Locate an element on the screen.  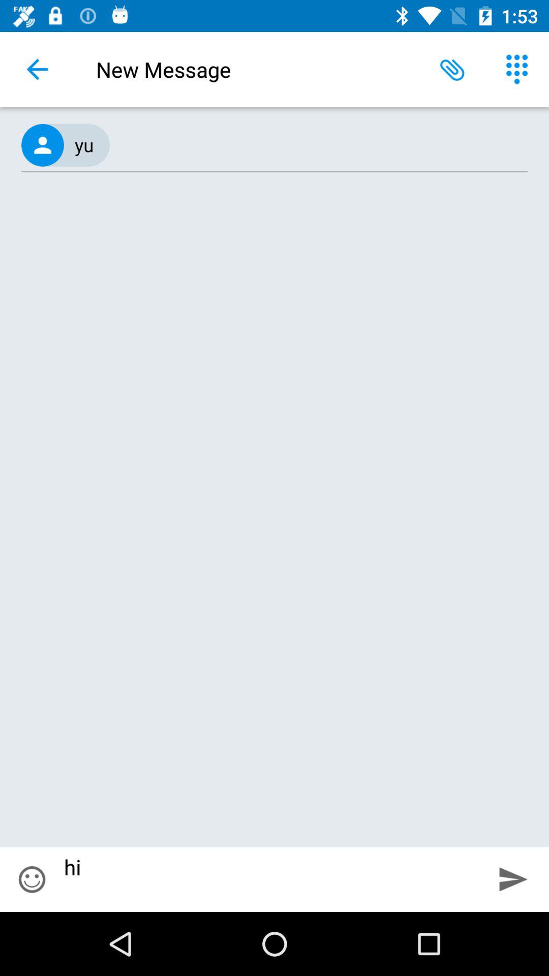
turn on item above (667) 676-5778, is located at coordinates (37, 69).